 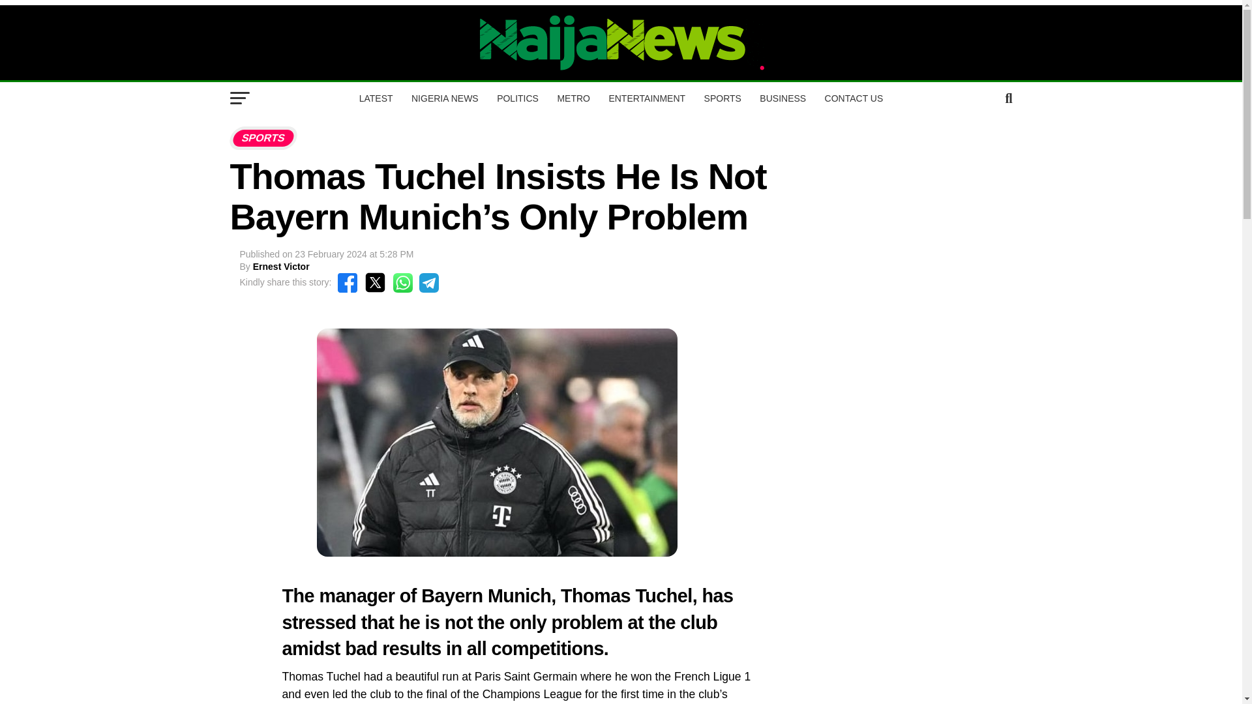 I want to click on The manager of Bayern Munich, Thomas Tuchel,, so click(x=489, y=595).